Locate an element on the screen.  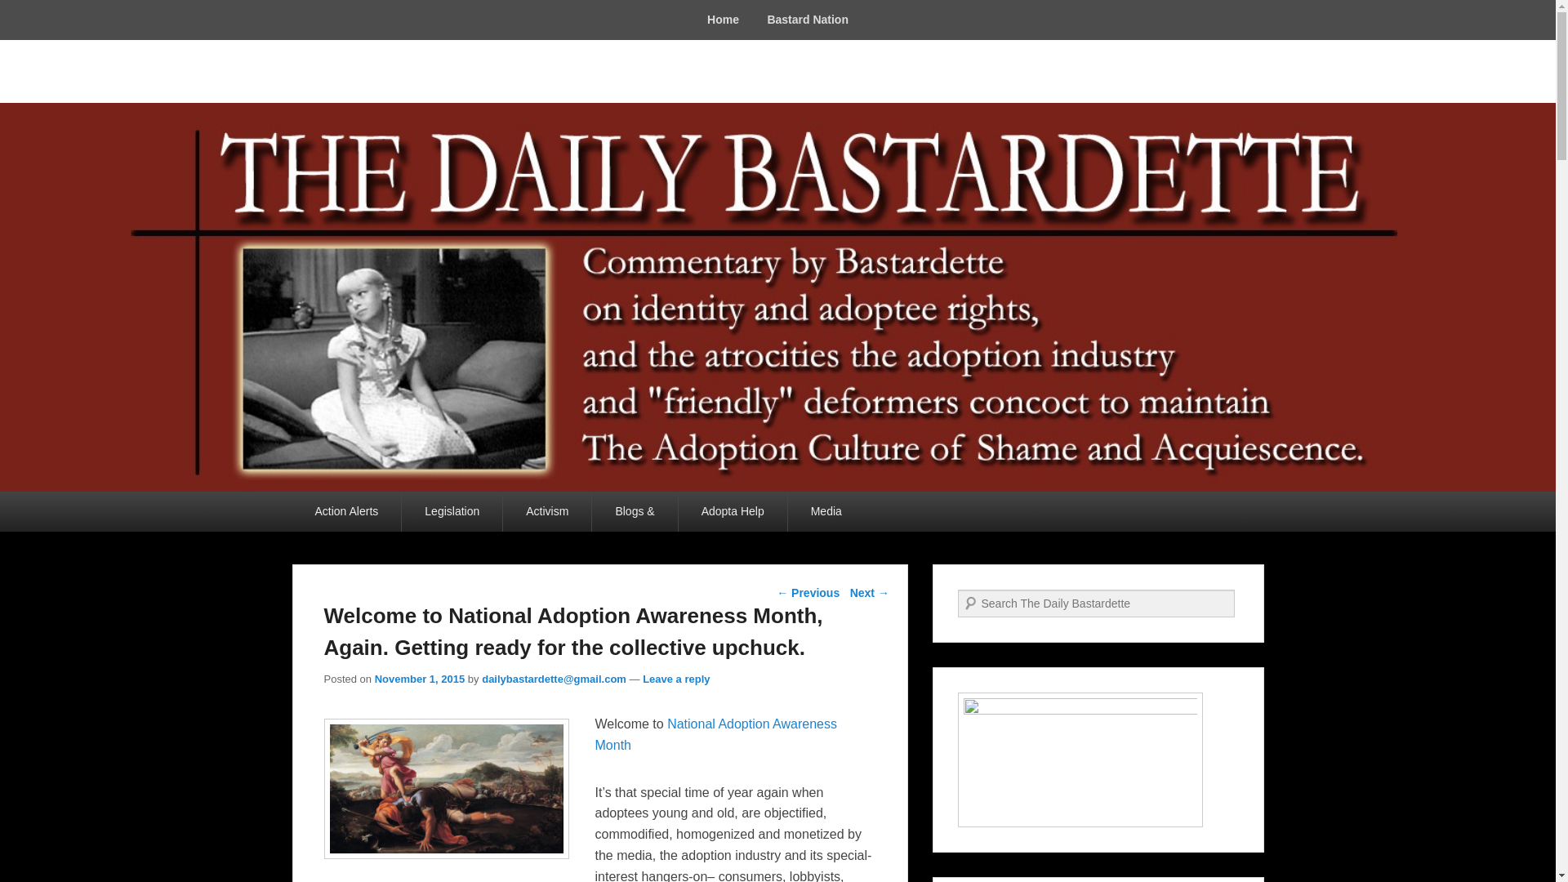
Action Alerts is located at coordinates (346, 511).